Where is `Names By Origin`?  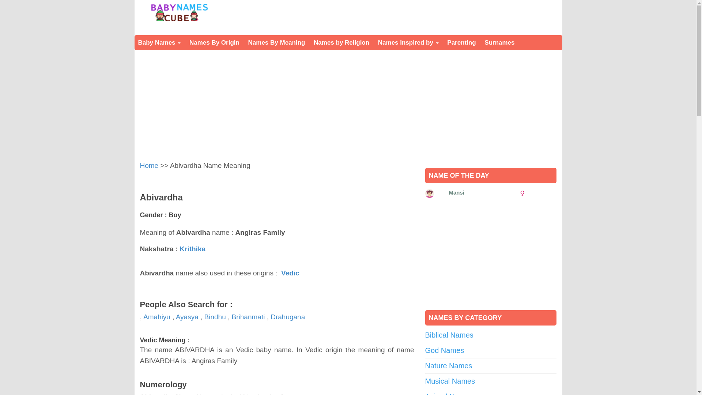
Names By Origin is located at coordinates (214, 42).